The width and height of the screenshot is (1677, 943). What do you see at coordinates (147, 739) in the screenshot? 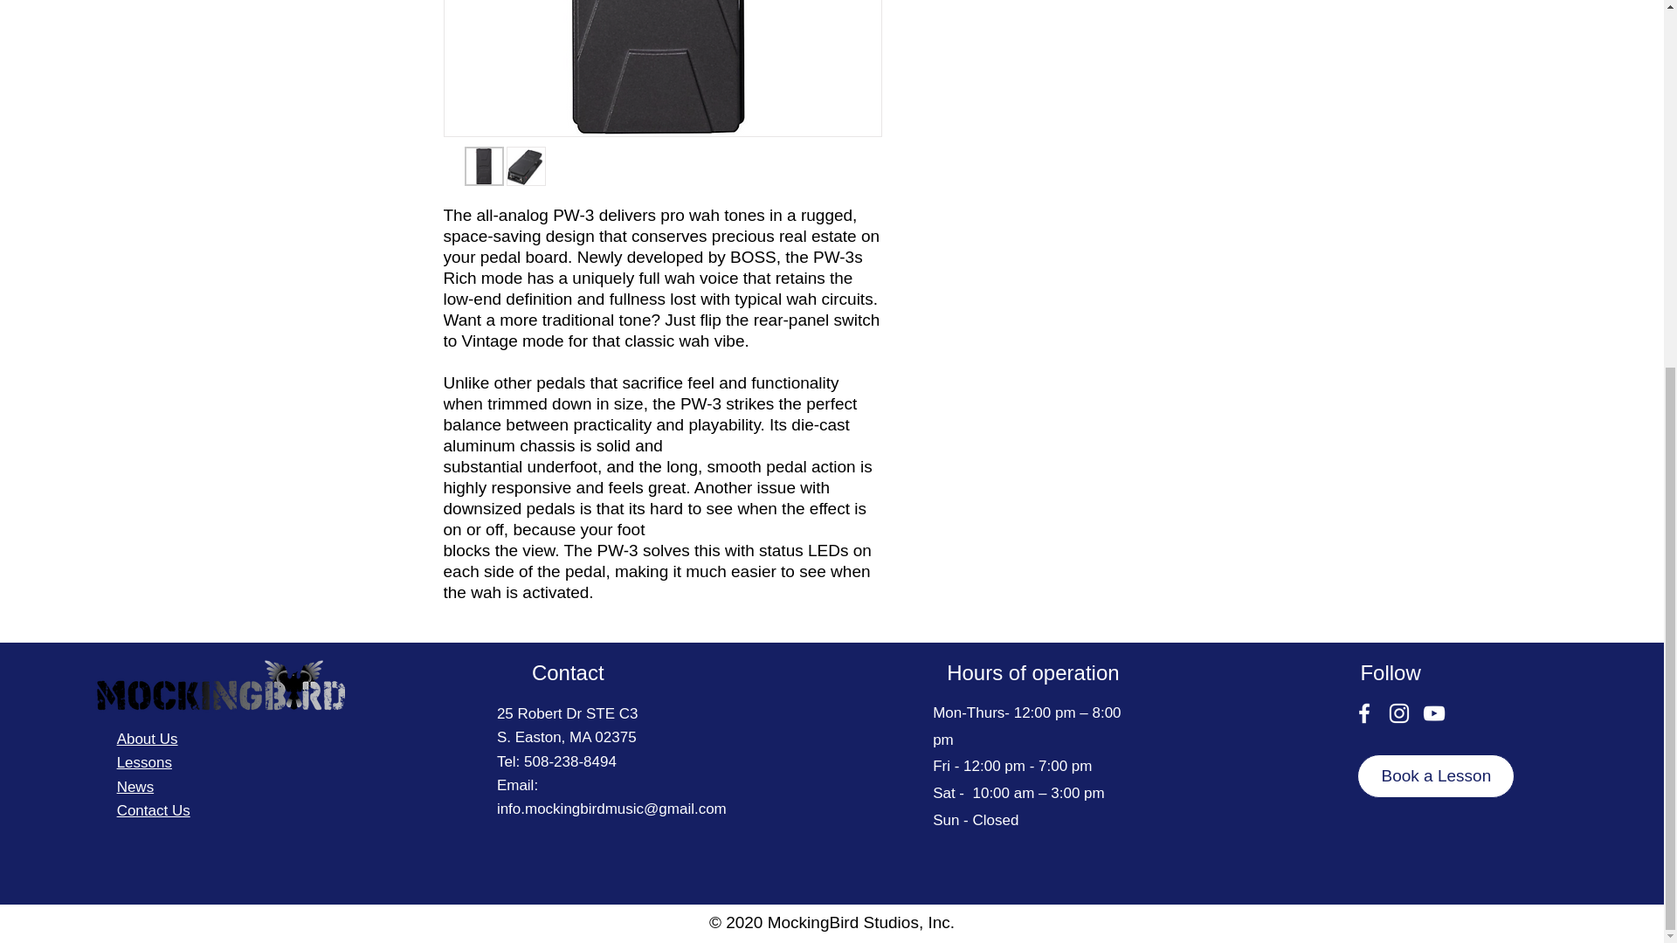
I see `About Us` at bounding box center [147, 739].